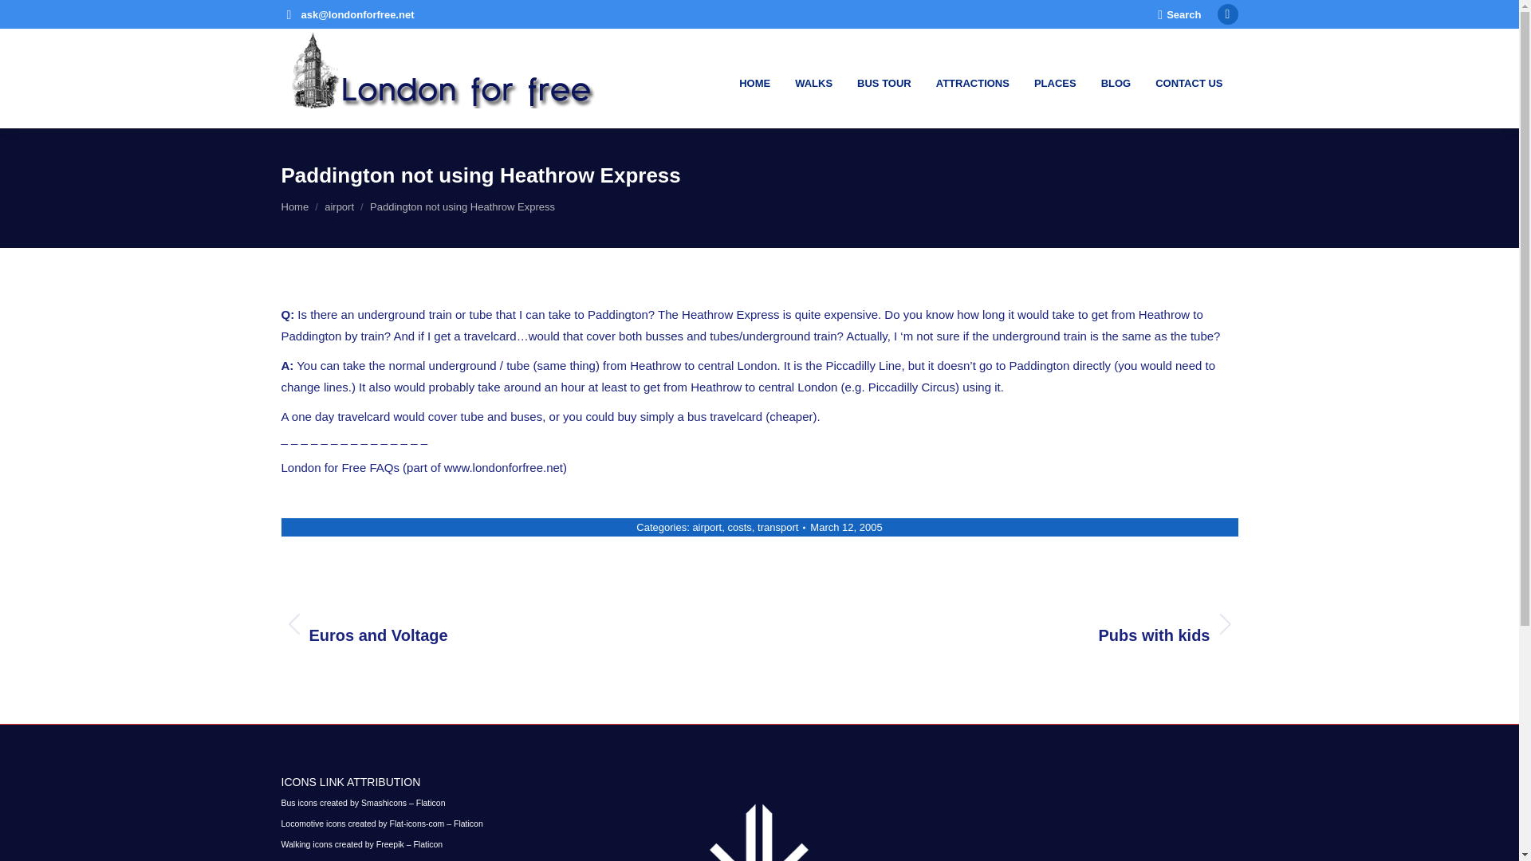 This screenshot has height=861, width=1531. What do you see at coordinates (845, 527) in the screenshot?
I see `walking icons` at bounding box center [845, 527].